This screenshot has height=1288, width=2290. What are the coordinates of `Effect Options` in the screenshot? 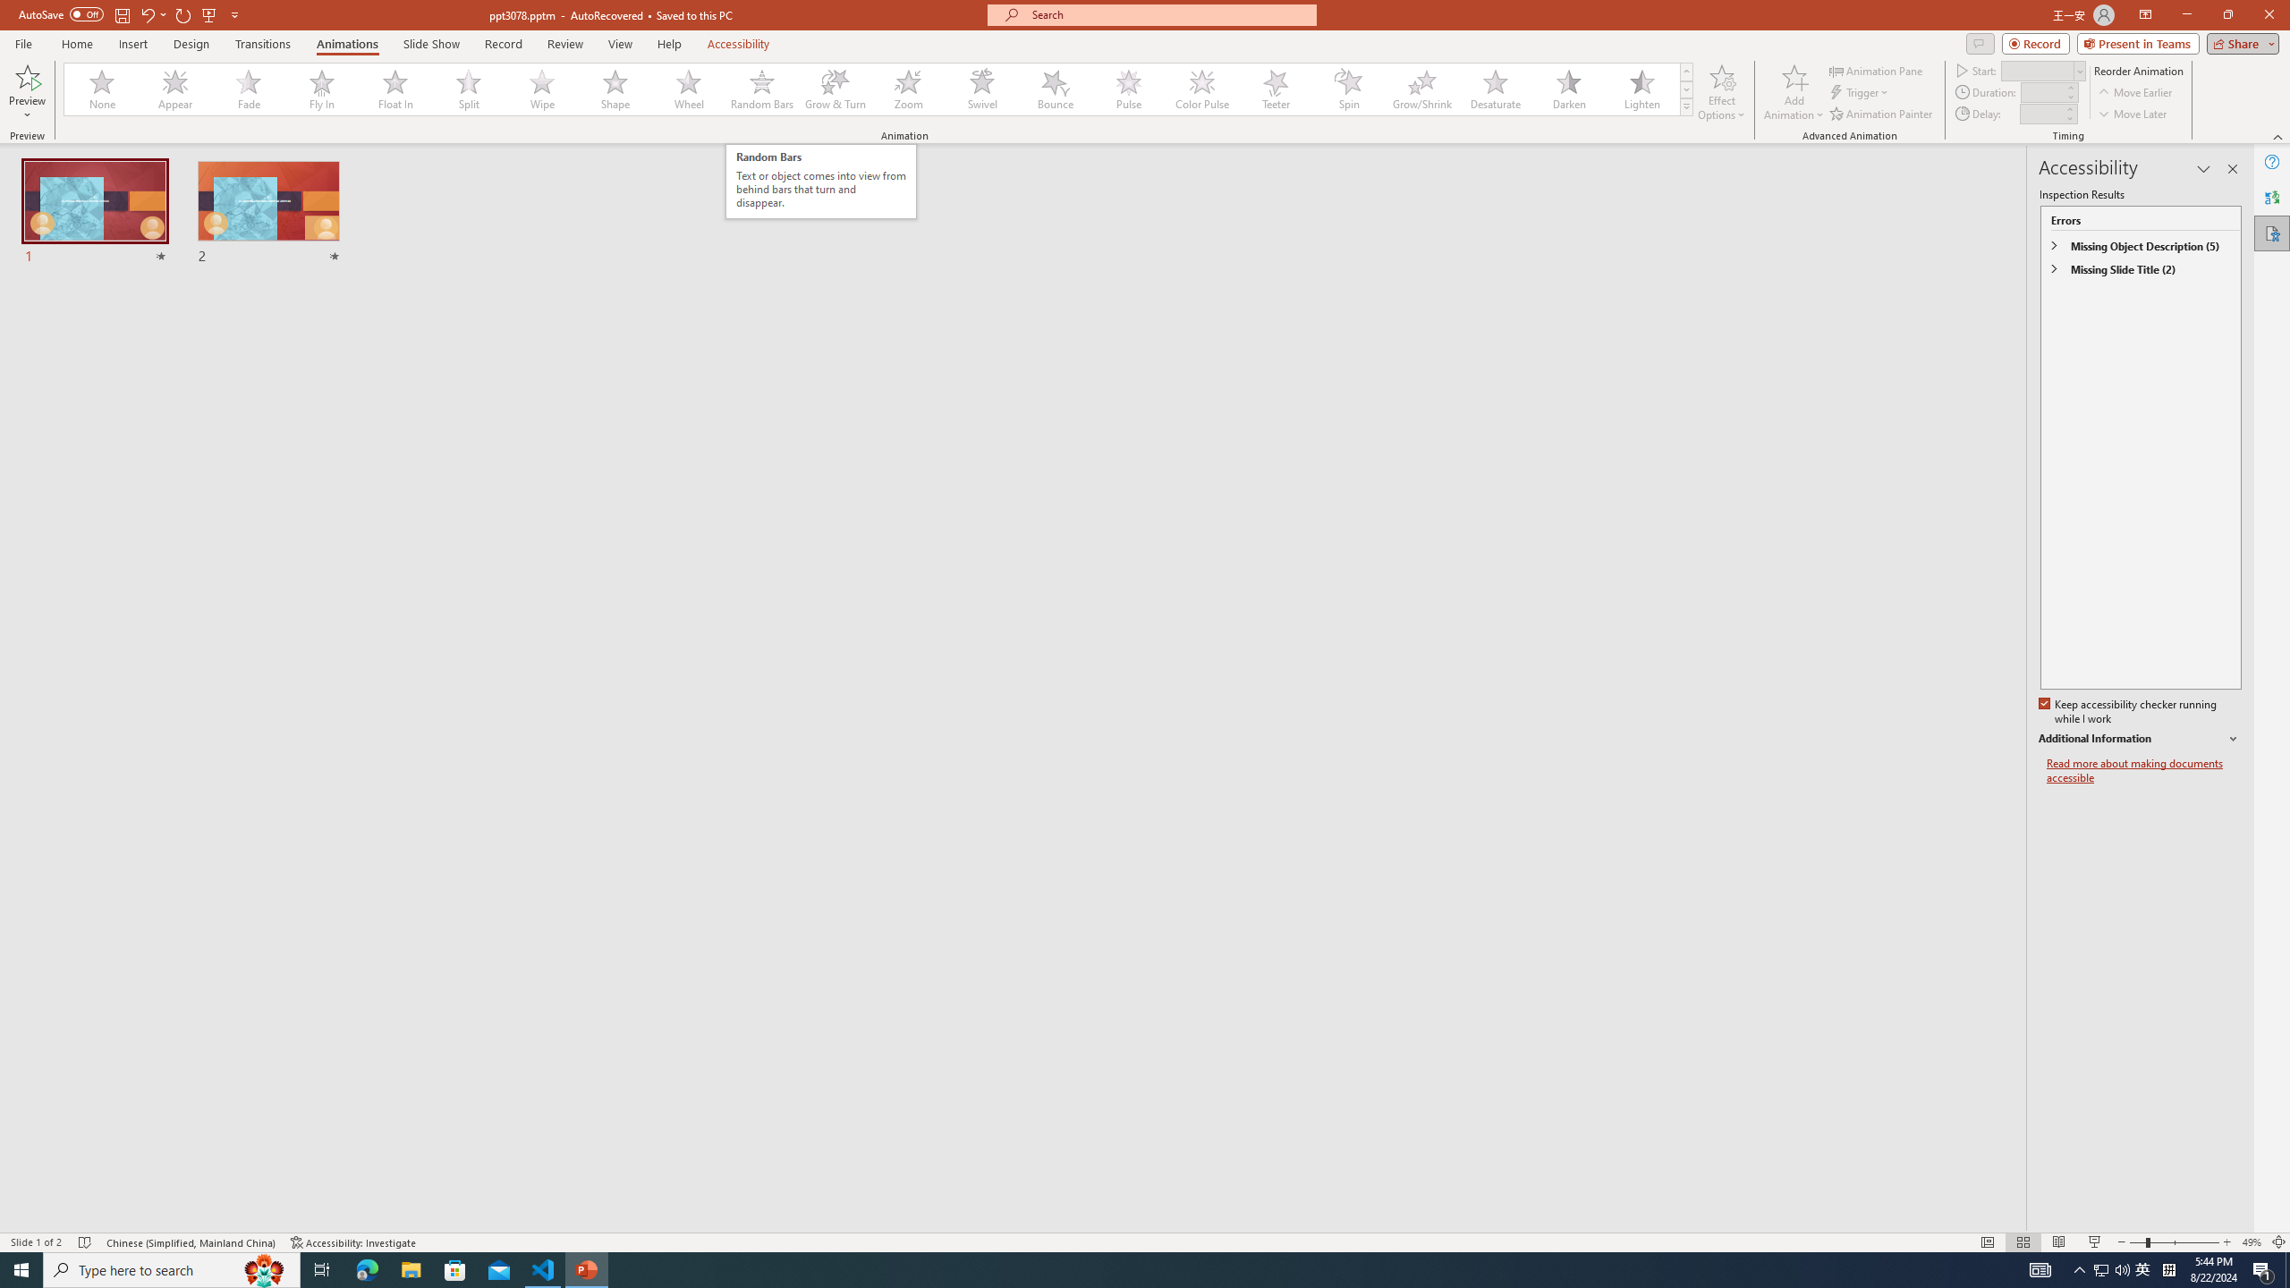 It's located at (1721, 92).